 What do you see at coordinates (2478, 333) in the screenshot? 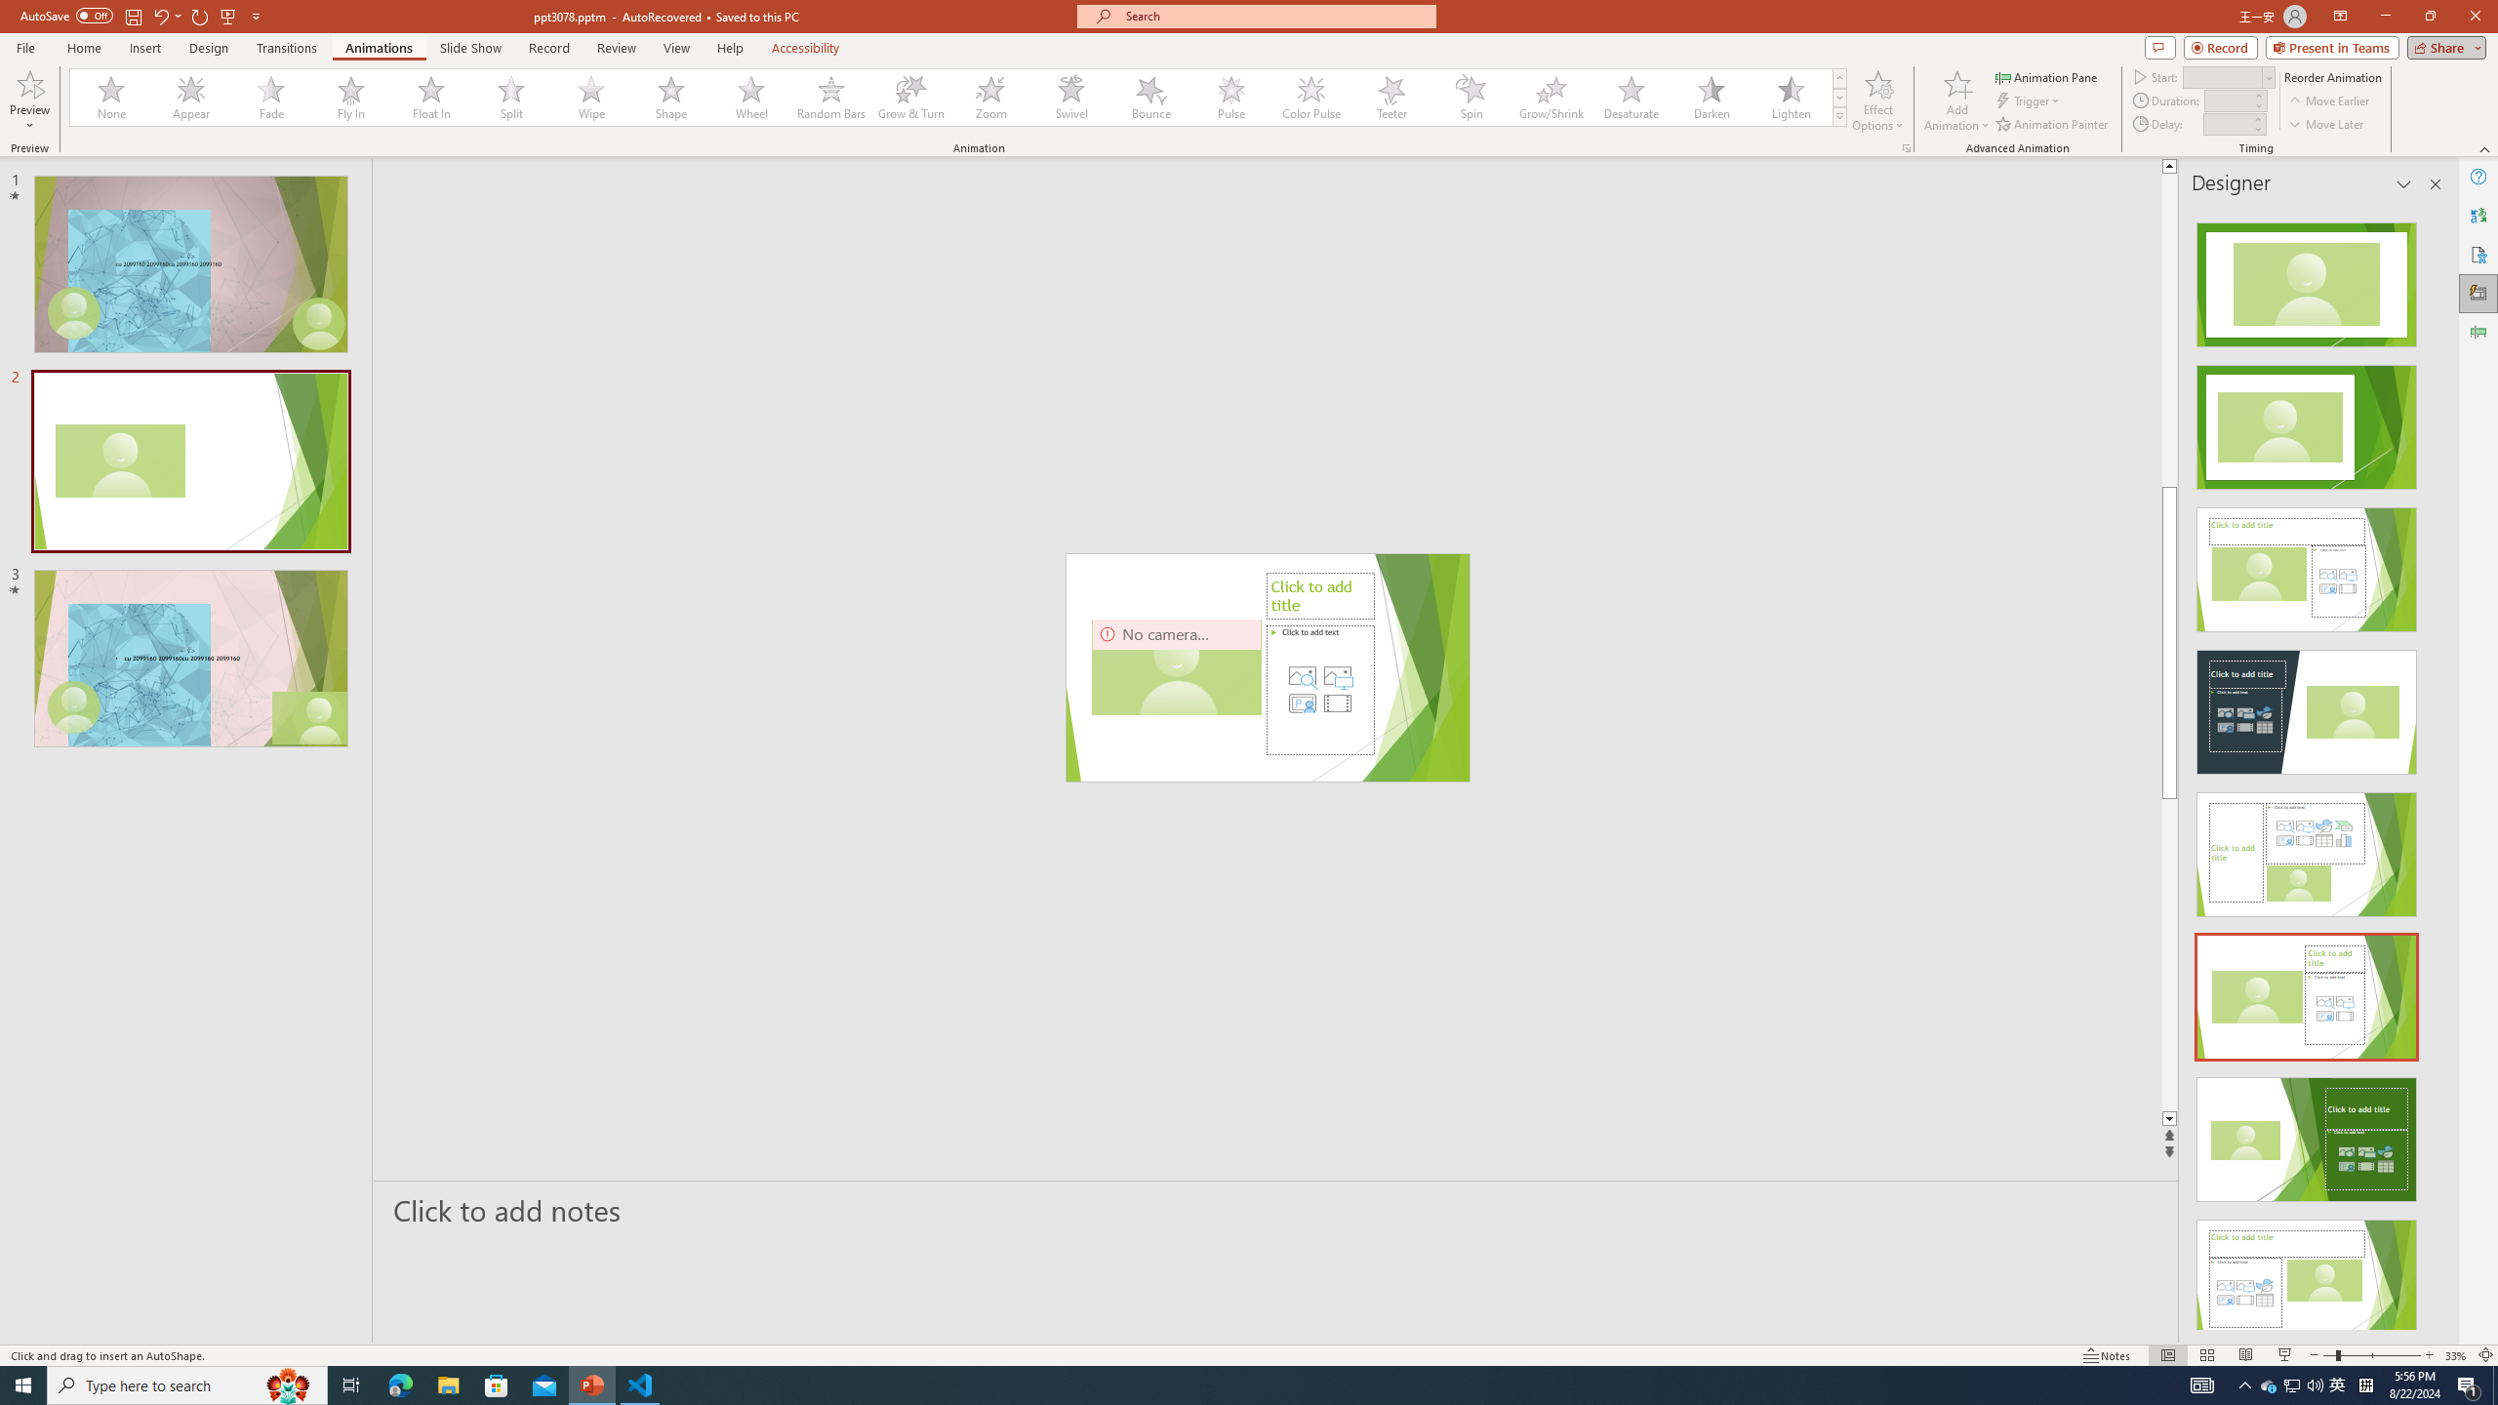
I see `Animation Pane` at bounding box center [2478, 333].